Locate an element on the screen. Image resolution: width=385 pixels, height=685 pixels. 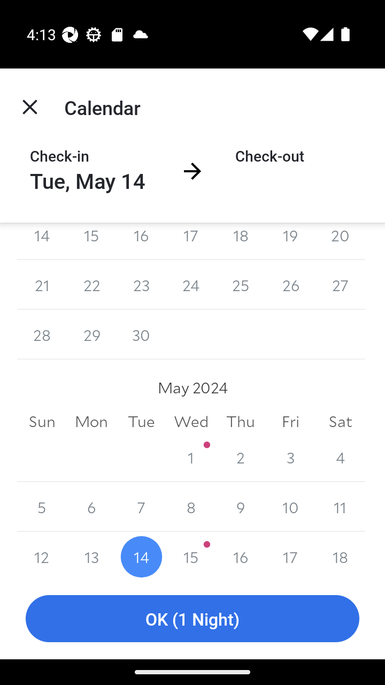
OK (1 Night) is located at coordinates (192, 619).